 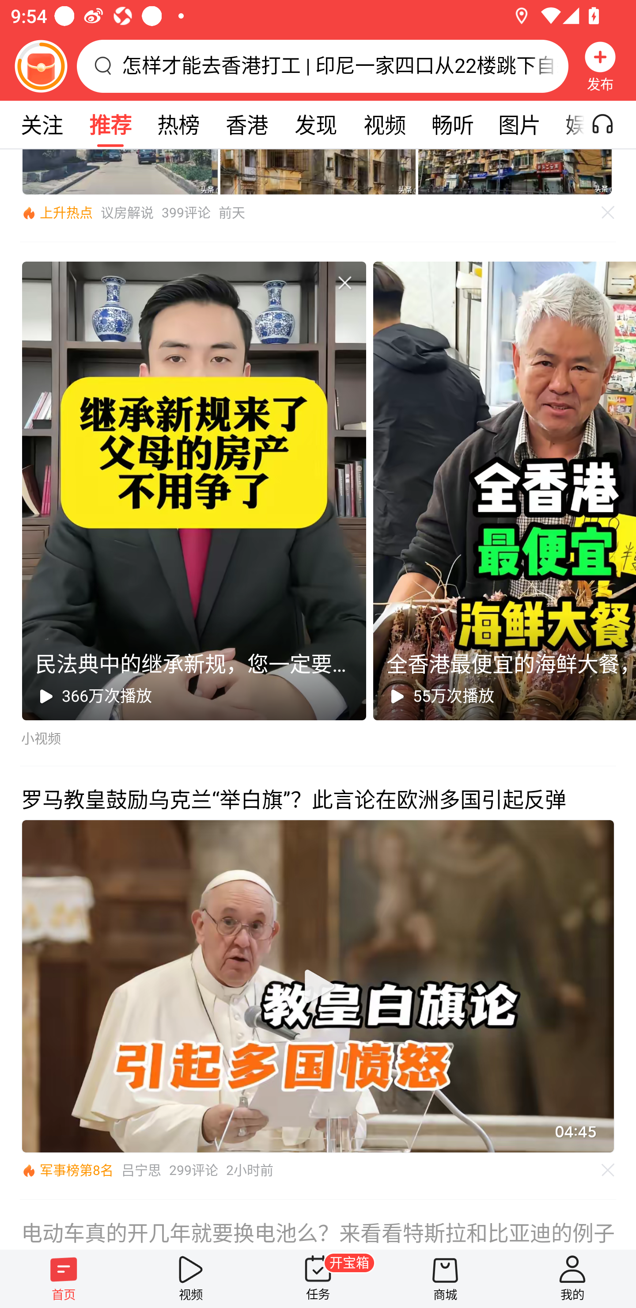 What do you see at coordinates (519, 125) in the screenshot?
I see `图片` at bounding box center [519, 125].